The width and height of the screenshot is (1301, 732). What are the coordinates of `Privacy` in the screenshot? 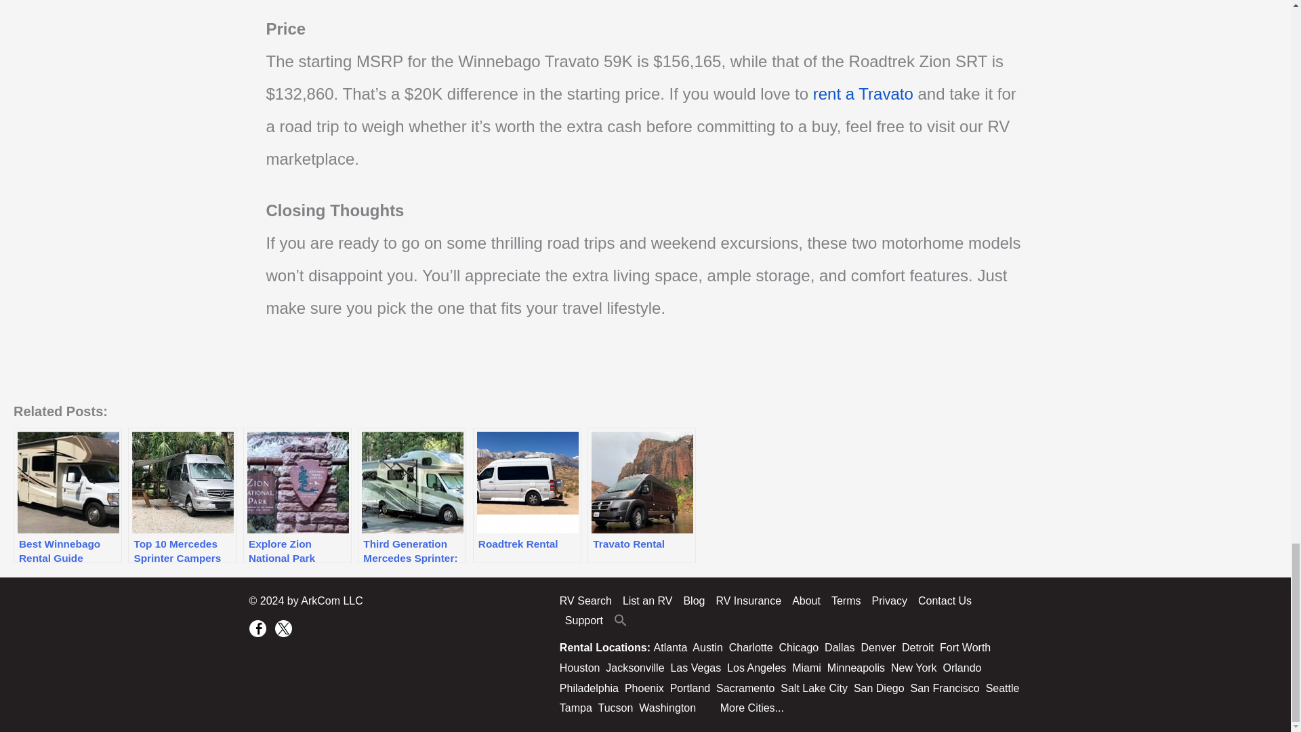 It's located at (889, 601).